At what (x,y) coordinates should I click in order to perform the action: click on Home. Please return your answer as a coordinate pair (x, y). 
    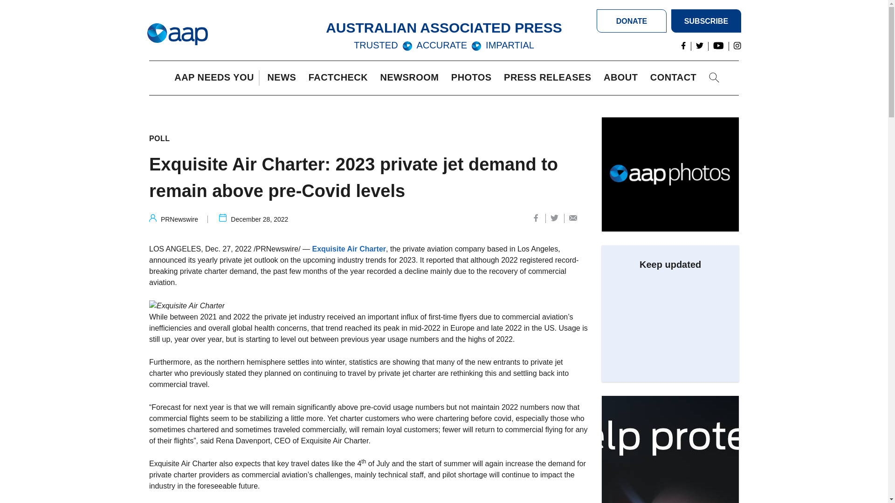
    Looking at the image, I should click on (177, 34).